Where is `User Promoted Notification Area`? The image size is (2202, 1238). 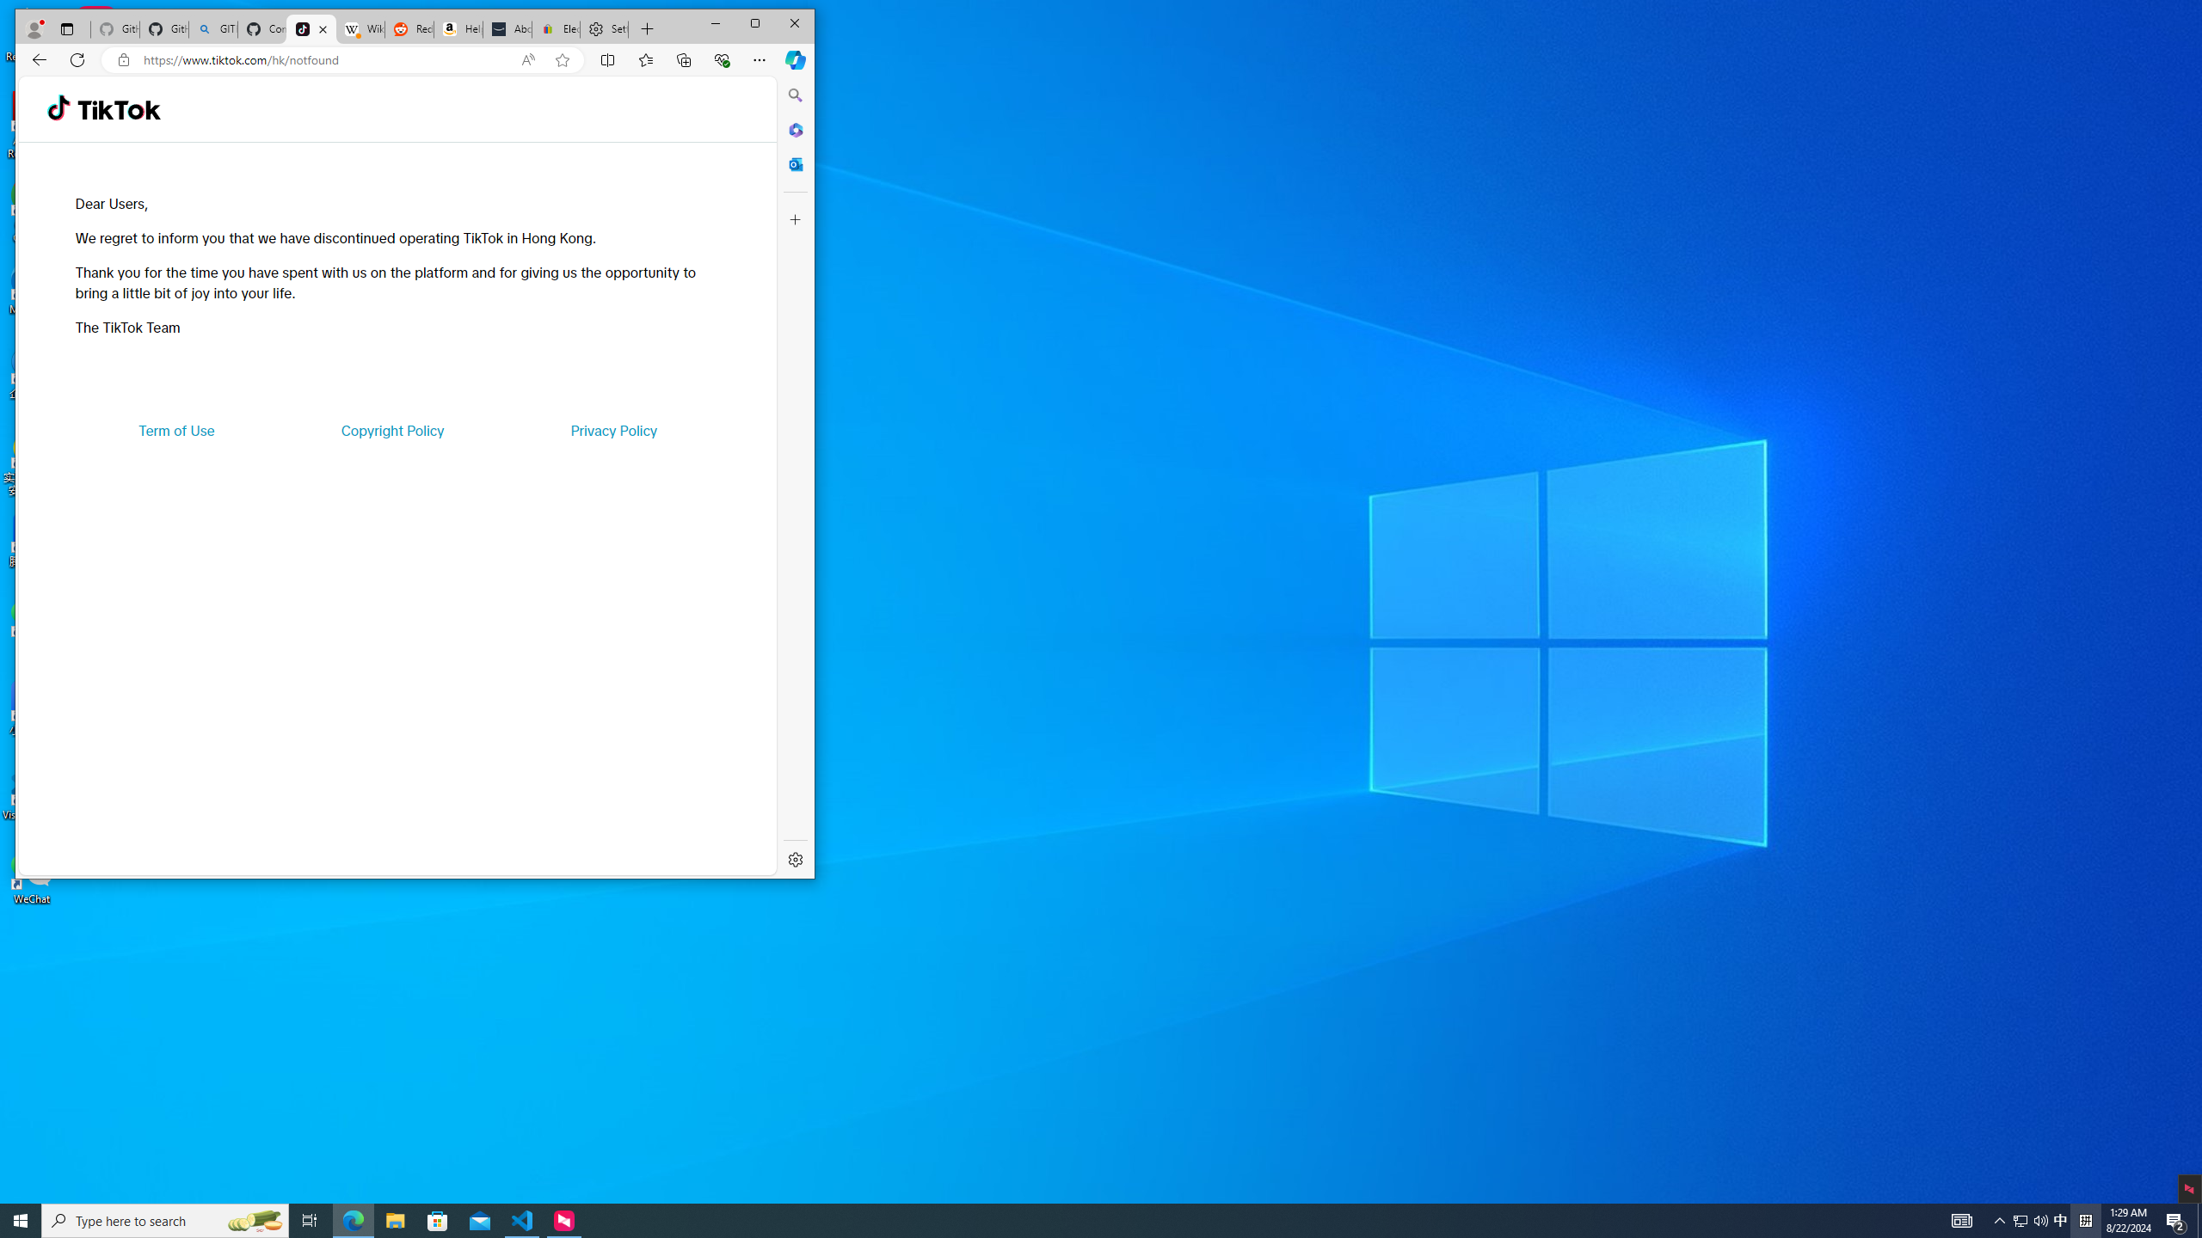
User Promoted Notification Area is located at coordinates (2031, 1221).